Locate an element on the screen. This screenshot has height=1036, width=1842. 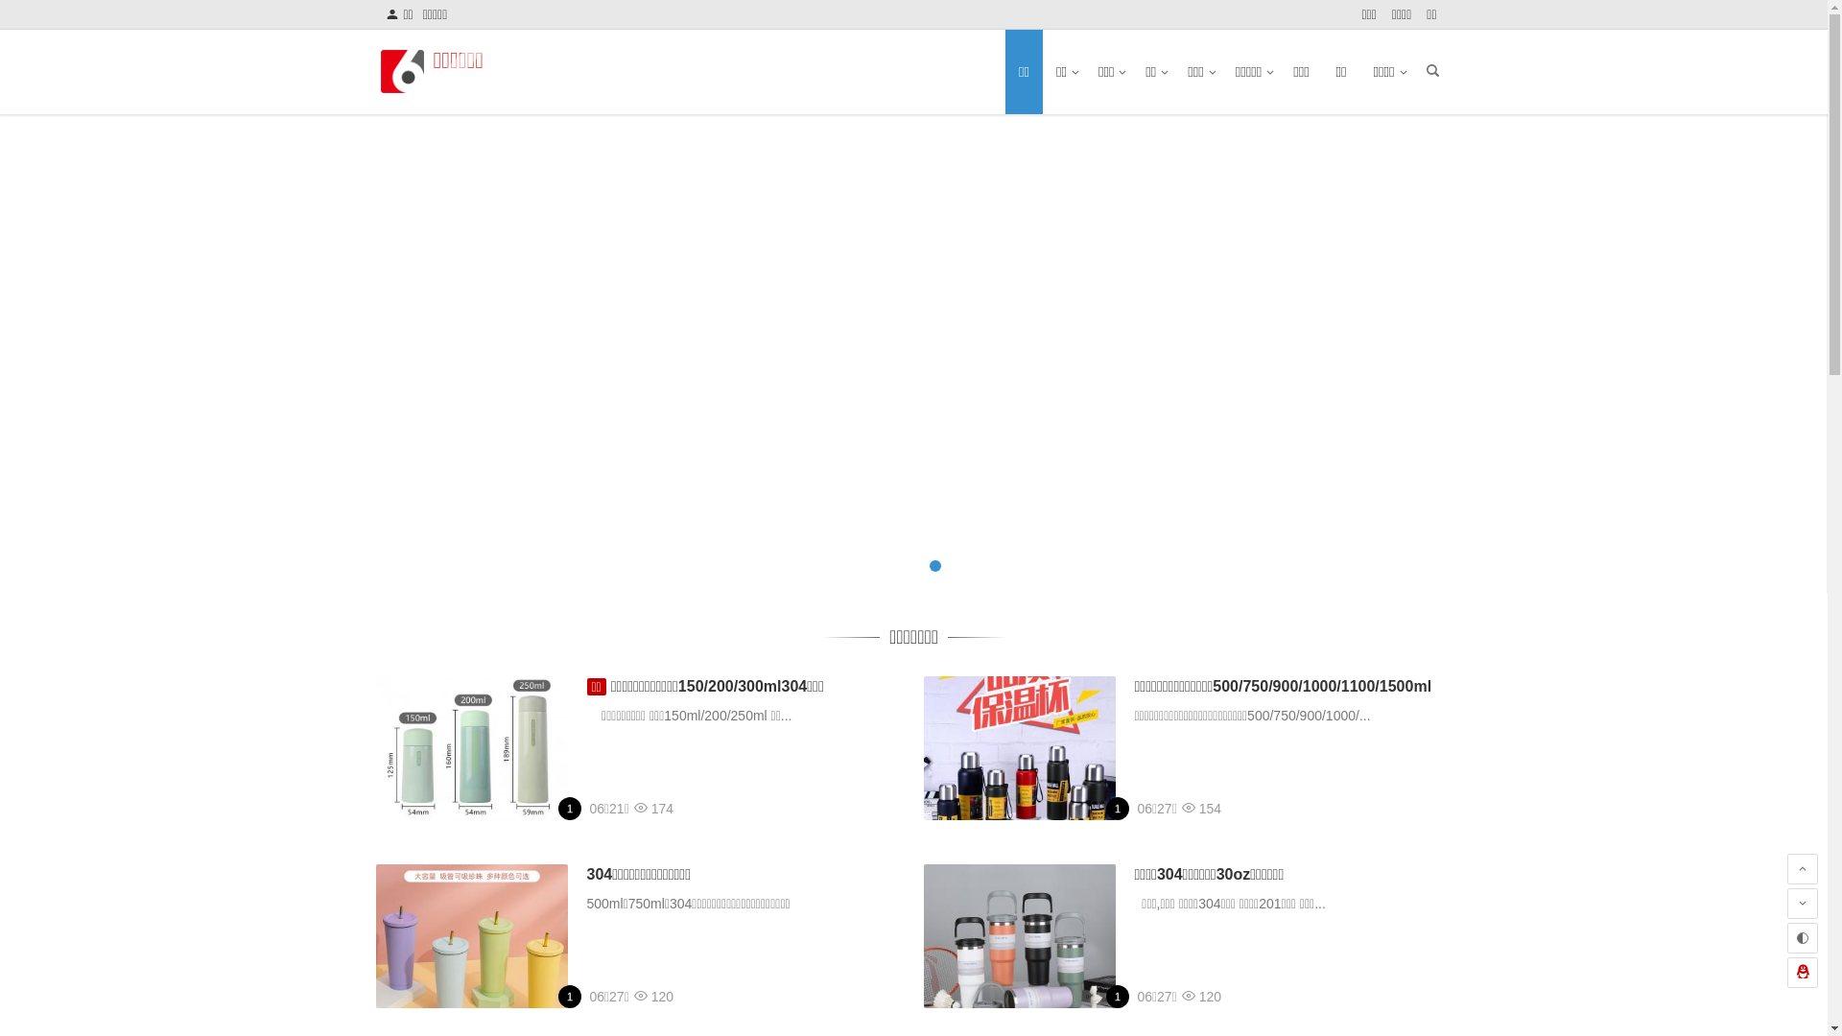
1688cup is located at coordinates (574, 809).